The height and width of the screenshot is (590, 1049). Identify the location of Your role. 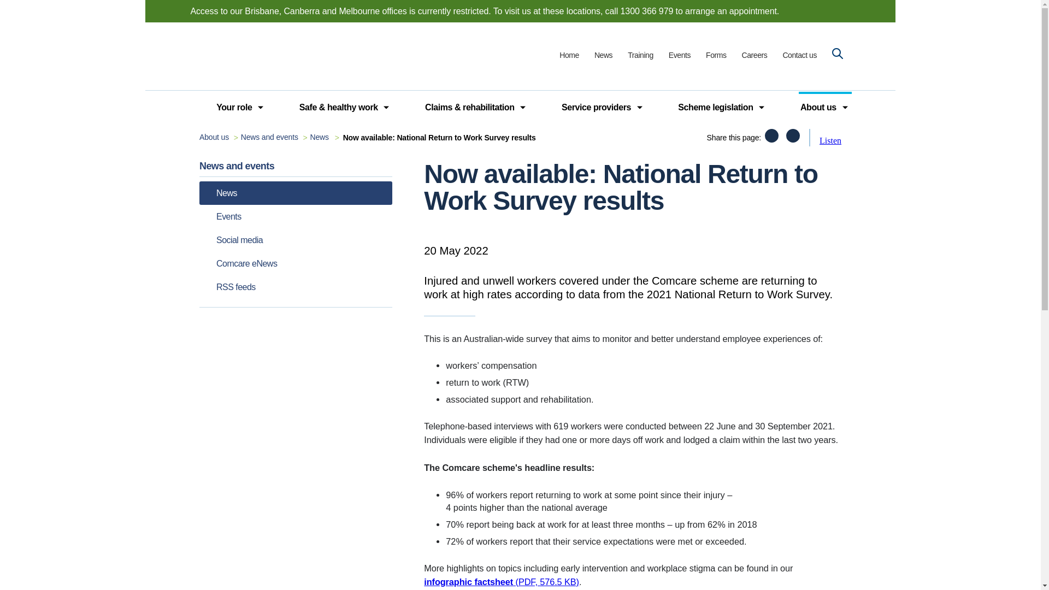
(234, 107).